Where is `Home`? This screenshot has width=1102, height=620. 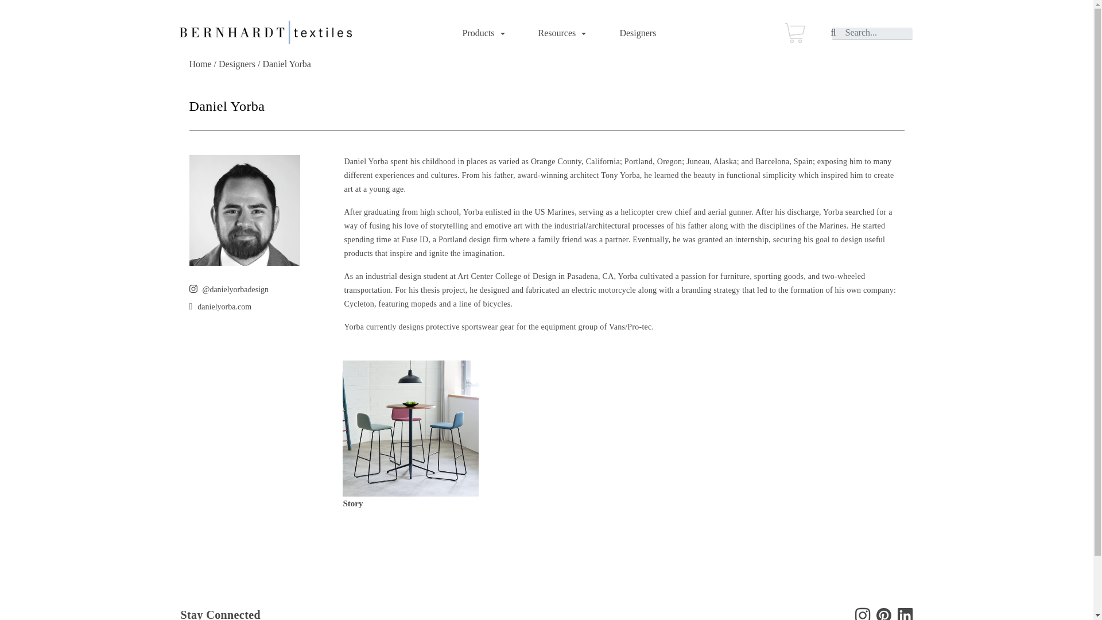 Home is located at coordinates (200, 63).